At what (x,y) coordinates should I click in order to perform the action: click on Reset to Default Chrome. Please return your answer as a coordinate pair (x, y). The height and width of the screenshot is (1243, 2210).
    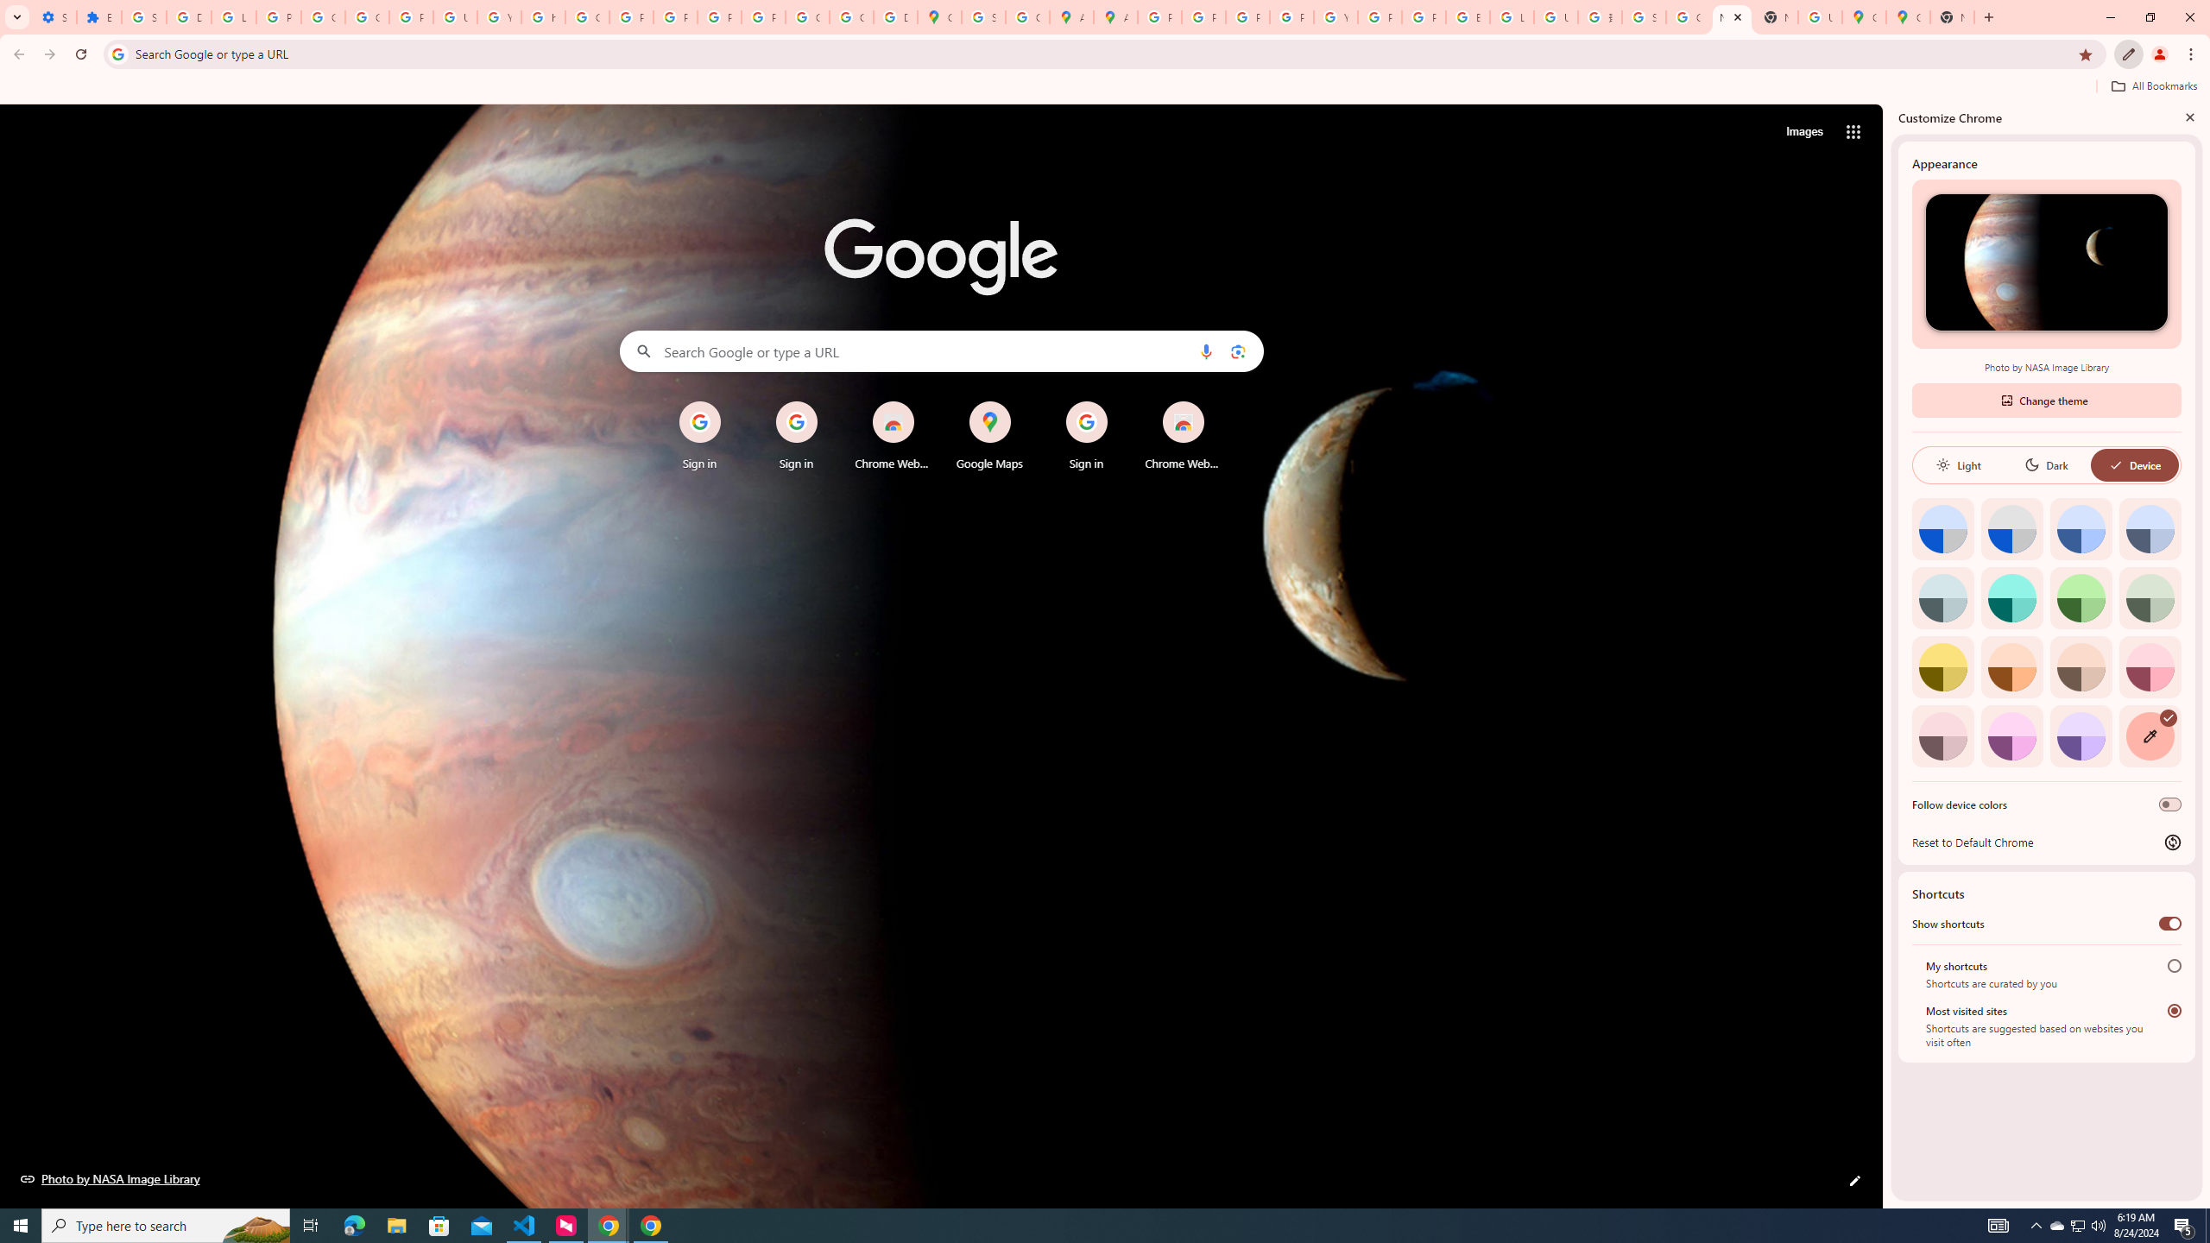
    Looking at the image, I should click on (2046, 842).